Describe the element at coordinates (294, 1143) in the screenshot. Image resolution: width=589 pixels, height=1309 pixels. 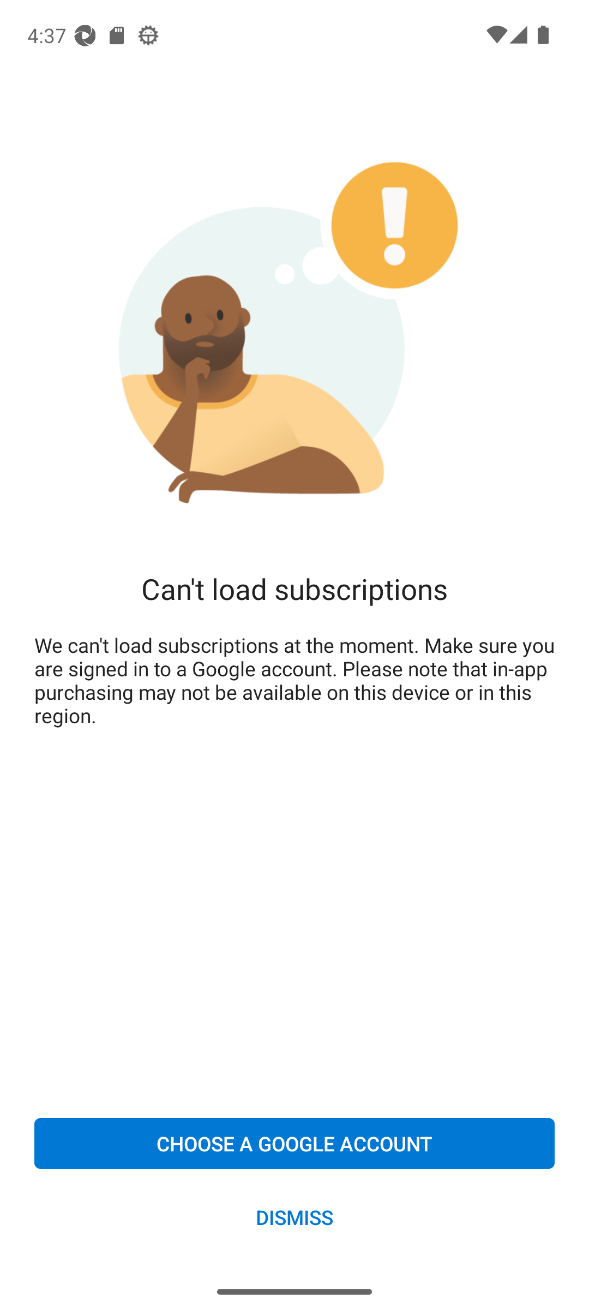
I see `CHOOSE A GOOGLE ACCOUNT` at that location.